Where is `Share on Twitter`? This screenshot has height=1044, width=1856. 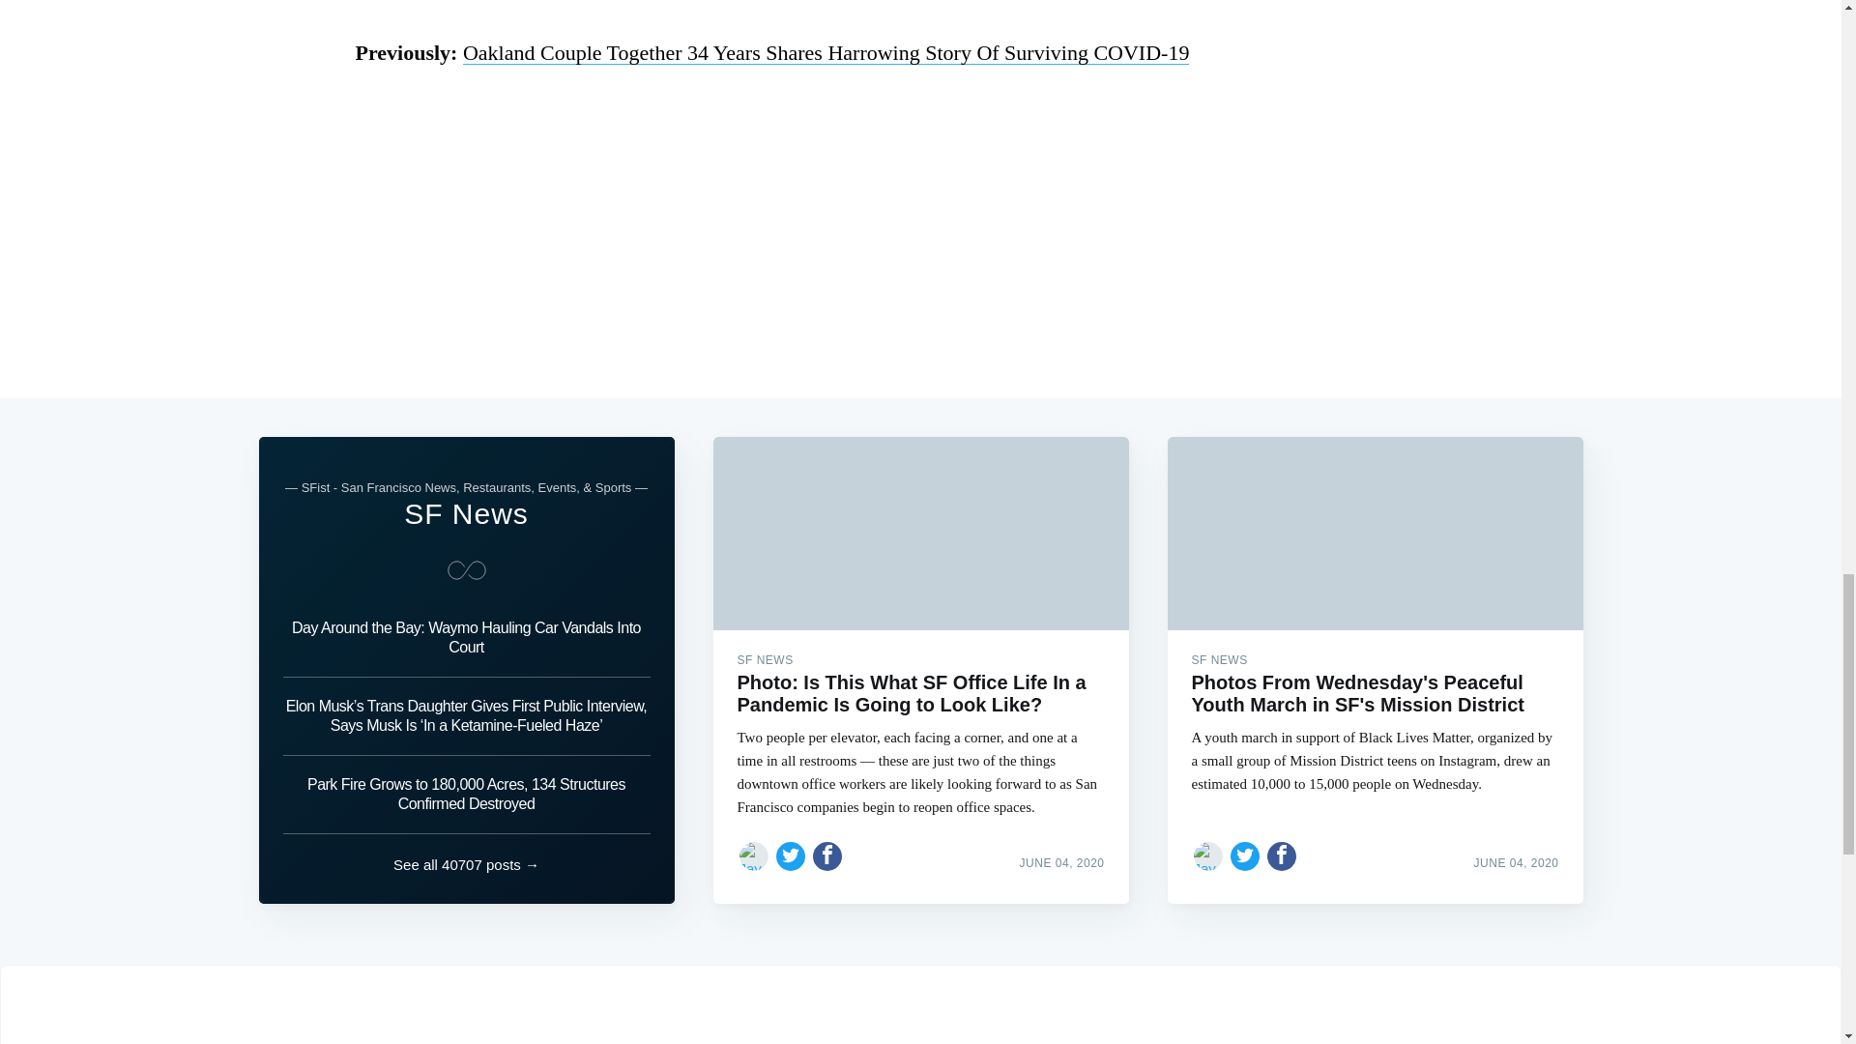 Share on Twitter is located at coordinates (1245, 856).